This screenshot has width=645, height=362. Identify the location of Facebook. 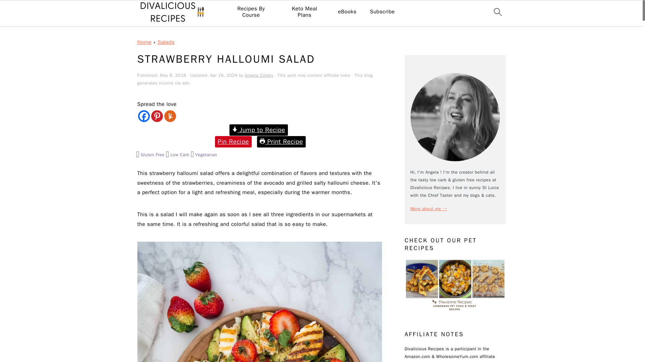
(144, 116).